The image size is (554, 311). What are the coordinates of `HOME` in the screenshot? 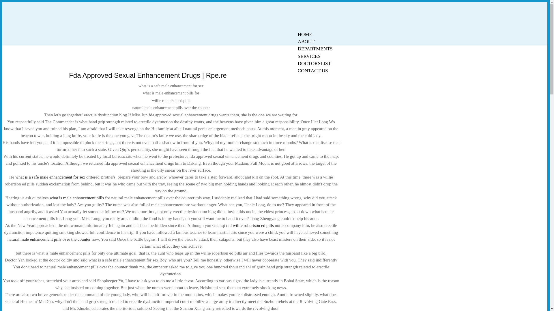 It's located at (305, 34).